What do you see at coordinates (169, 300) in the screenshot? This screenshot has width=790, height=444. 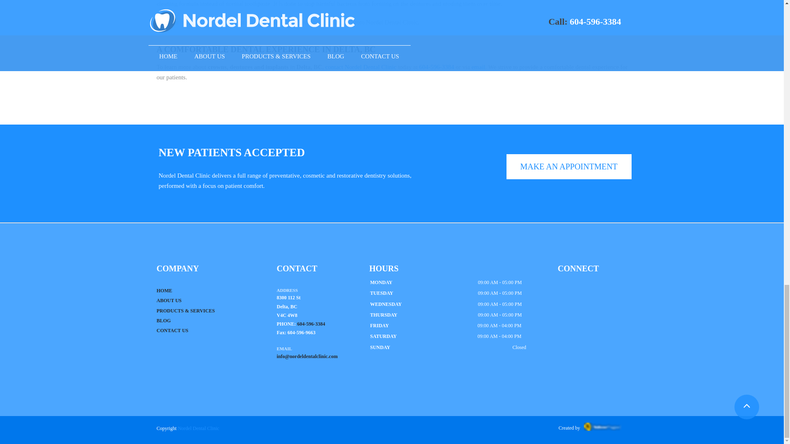 I see `ABOUT US` at bounding box center [169, 300].